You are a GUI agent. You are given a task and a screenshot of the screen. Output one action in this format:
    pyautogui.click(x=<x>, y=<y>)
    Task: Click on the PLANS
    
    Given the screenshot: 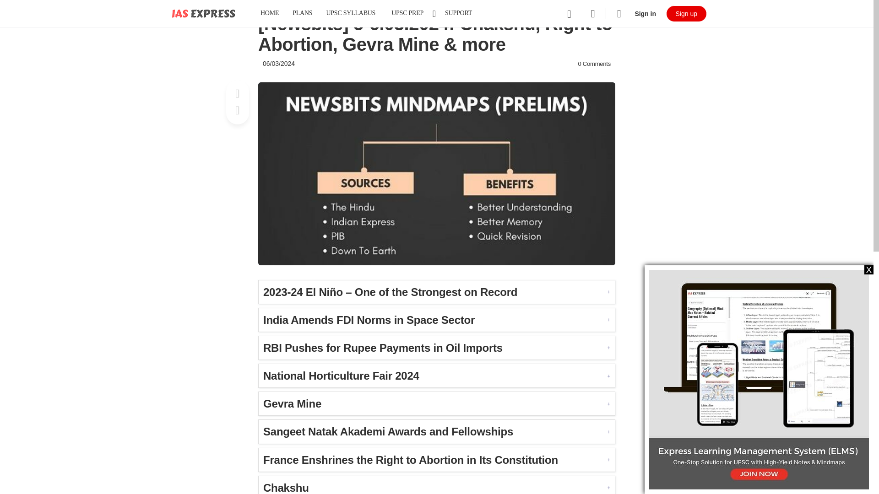 What is the action you would take?
    pyautogui.click(x=302, y=14)
    